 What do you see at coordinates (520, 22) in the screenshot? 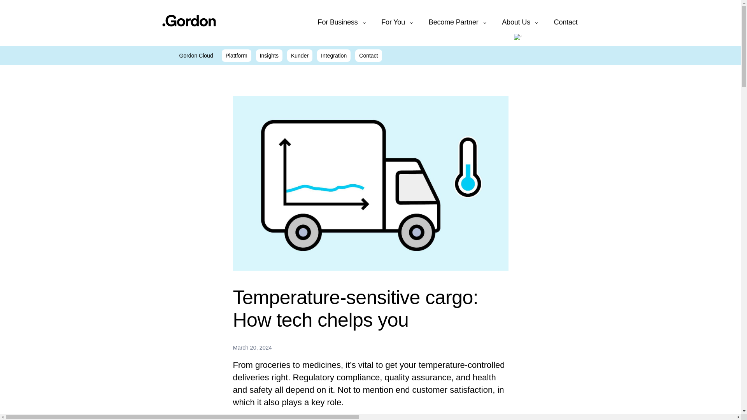
I see `About Us` at bounding box center [520, 22].